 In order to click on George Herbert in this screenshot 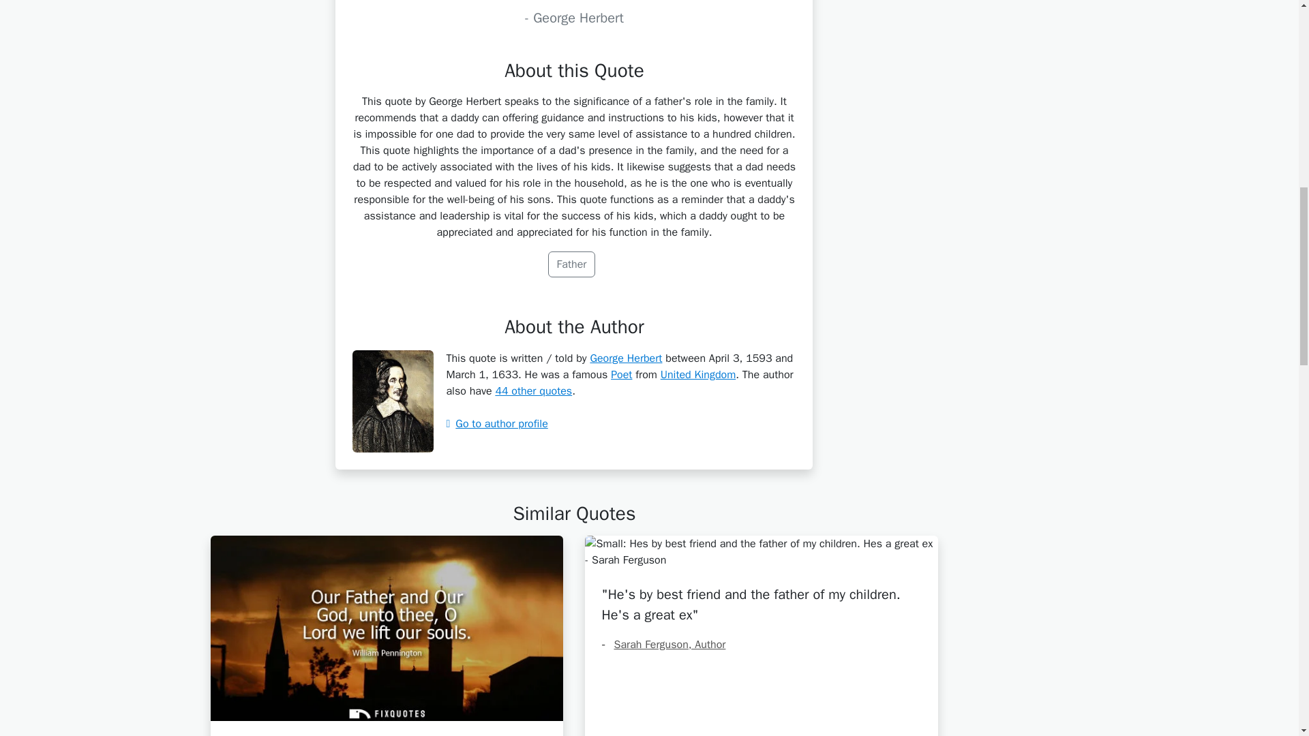, I will do `click(626, 358)`.